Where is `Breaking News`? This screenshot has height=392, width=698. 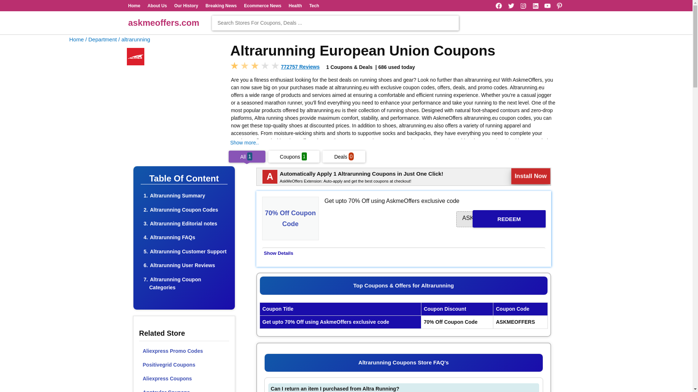
Breaking News is located at coordinates (221, 5).